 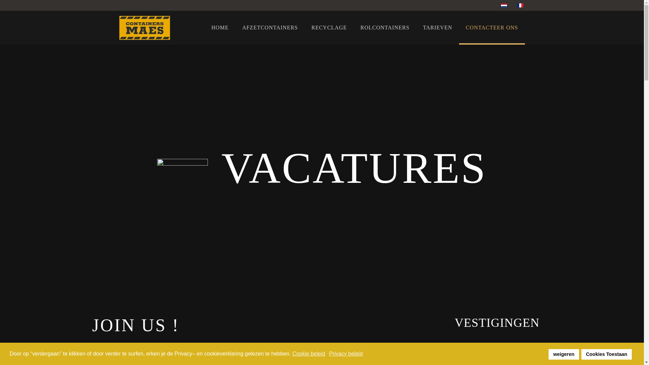 What do you see at coordinates (564, 354) in the screenshot?
I see `weigeren` at bounding box center [564, 354].